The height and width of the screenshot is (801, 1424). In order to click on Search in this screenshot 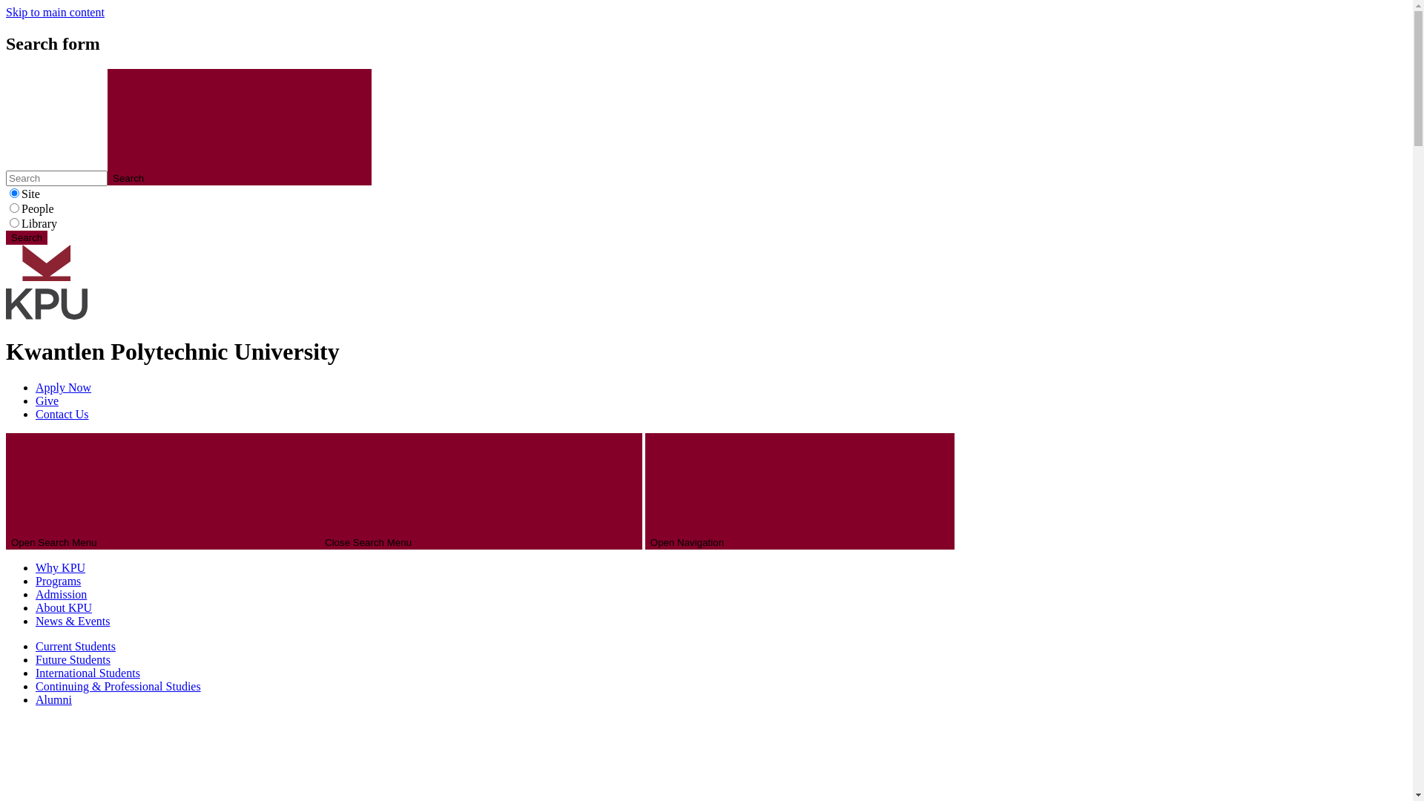, I will do `click(240, 128)`.